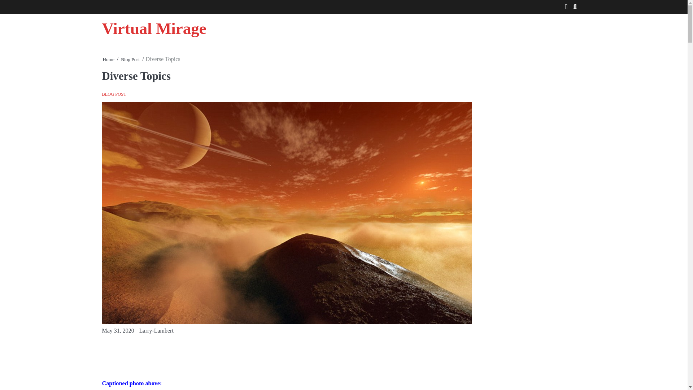 The height and width of the screenshot is (390, 693). What do you see at coordinates (156, 331) in the screenshot?
I see `Larry-Lambert` at bounding box center [156, 331].